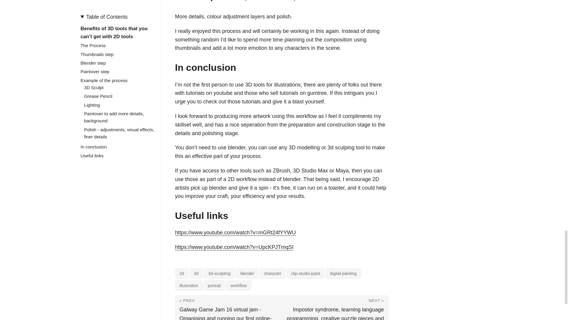 The height and width of the screenshot is (320, 569). Describe the element at coordinates (343, 273) in the screenshot. I see `digital-painting` at that location.